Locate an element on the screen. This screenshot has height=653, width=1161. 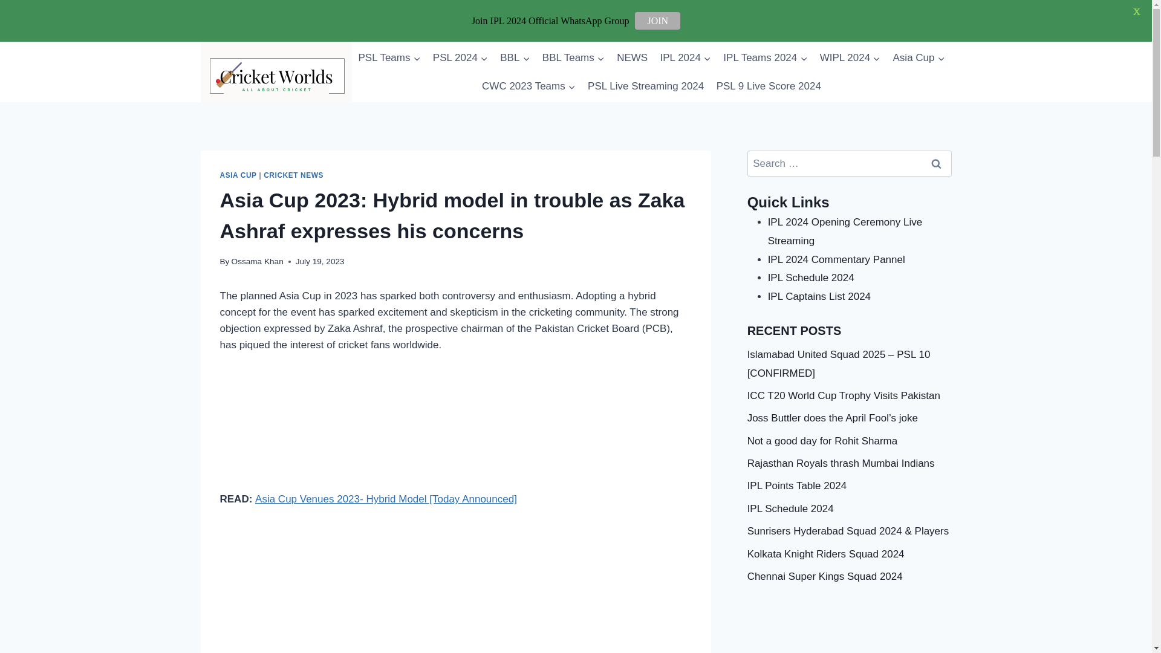
NEWS is located at coordinates (631, 58).